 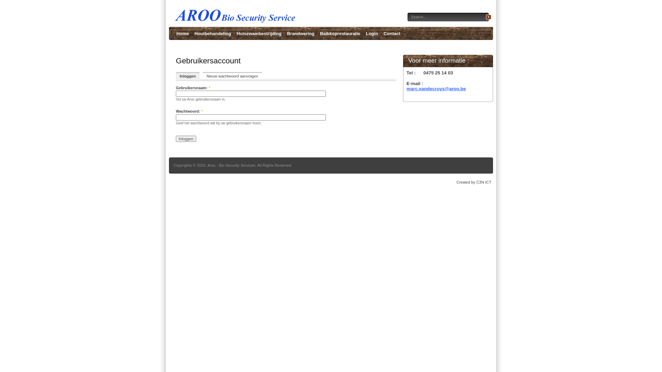 I want to click on Inloggen, so click(x=186, y=139).